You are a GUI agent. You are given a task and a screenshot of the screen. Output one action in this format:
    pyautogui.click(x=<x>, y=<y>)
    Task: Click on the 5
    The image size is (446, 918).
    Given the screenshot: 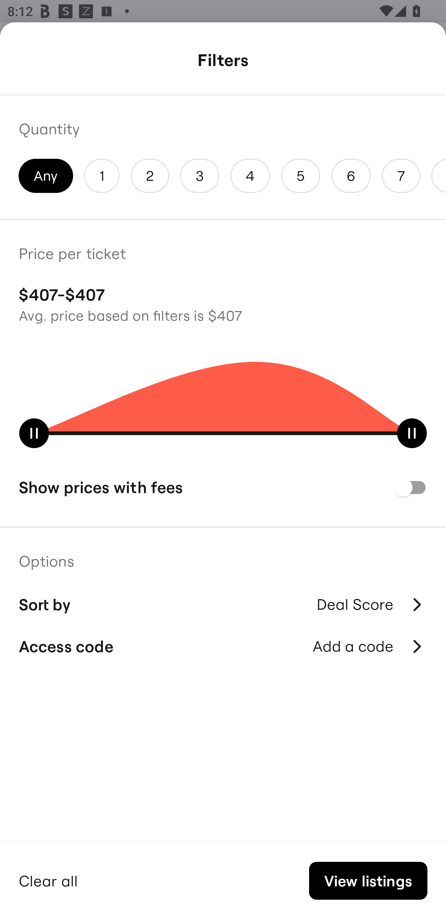 What is the action you would take?
    pyautogui.click(x=300, y=176)
    